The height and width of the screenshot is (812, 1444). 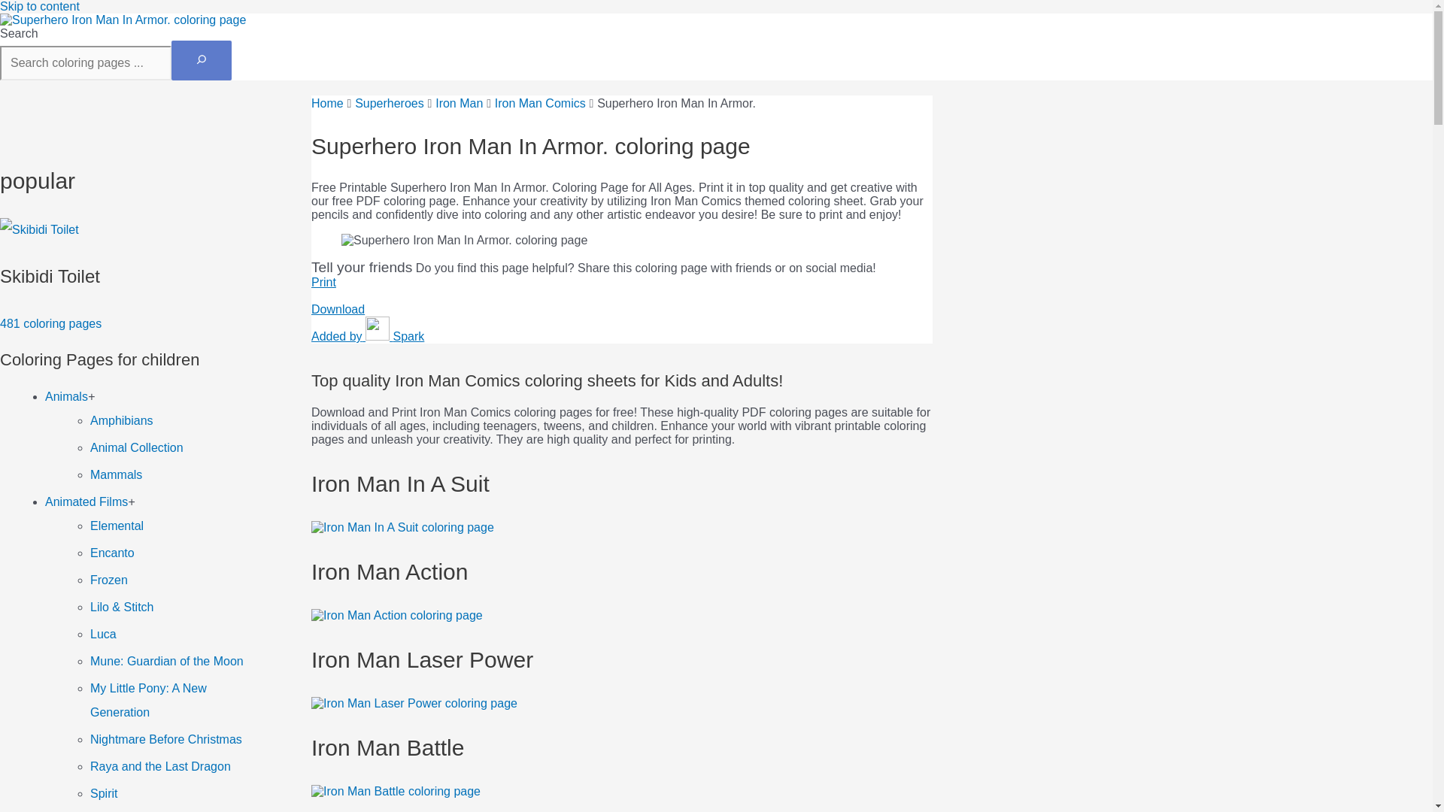 What do you see at coordinates (160, 766) in the screenshot?
I see `Raya and the Last Dragon coloring pages` at bounding box center [160, 766].